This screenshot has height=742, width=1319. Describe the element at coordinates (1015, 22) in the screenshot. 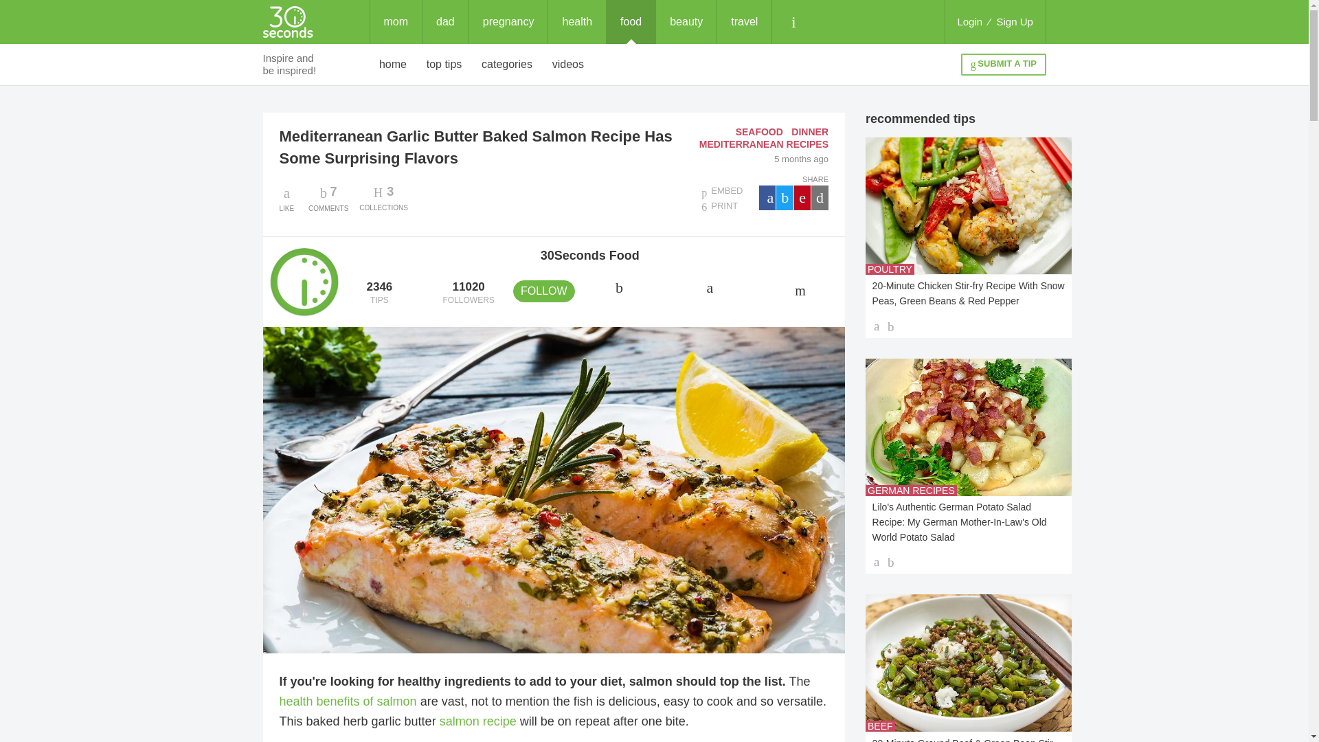

I see `Sign Up` at that location.